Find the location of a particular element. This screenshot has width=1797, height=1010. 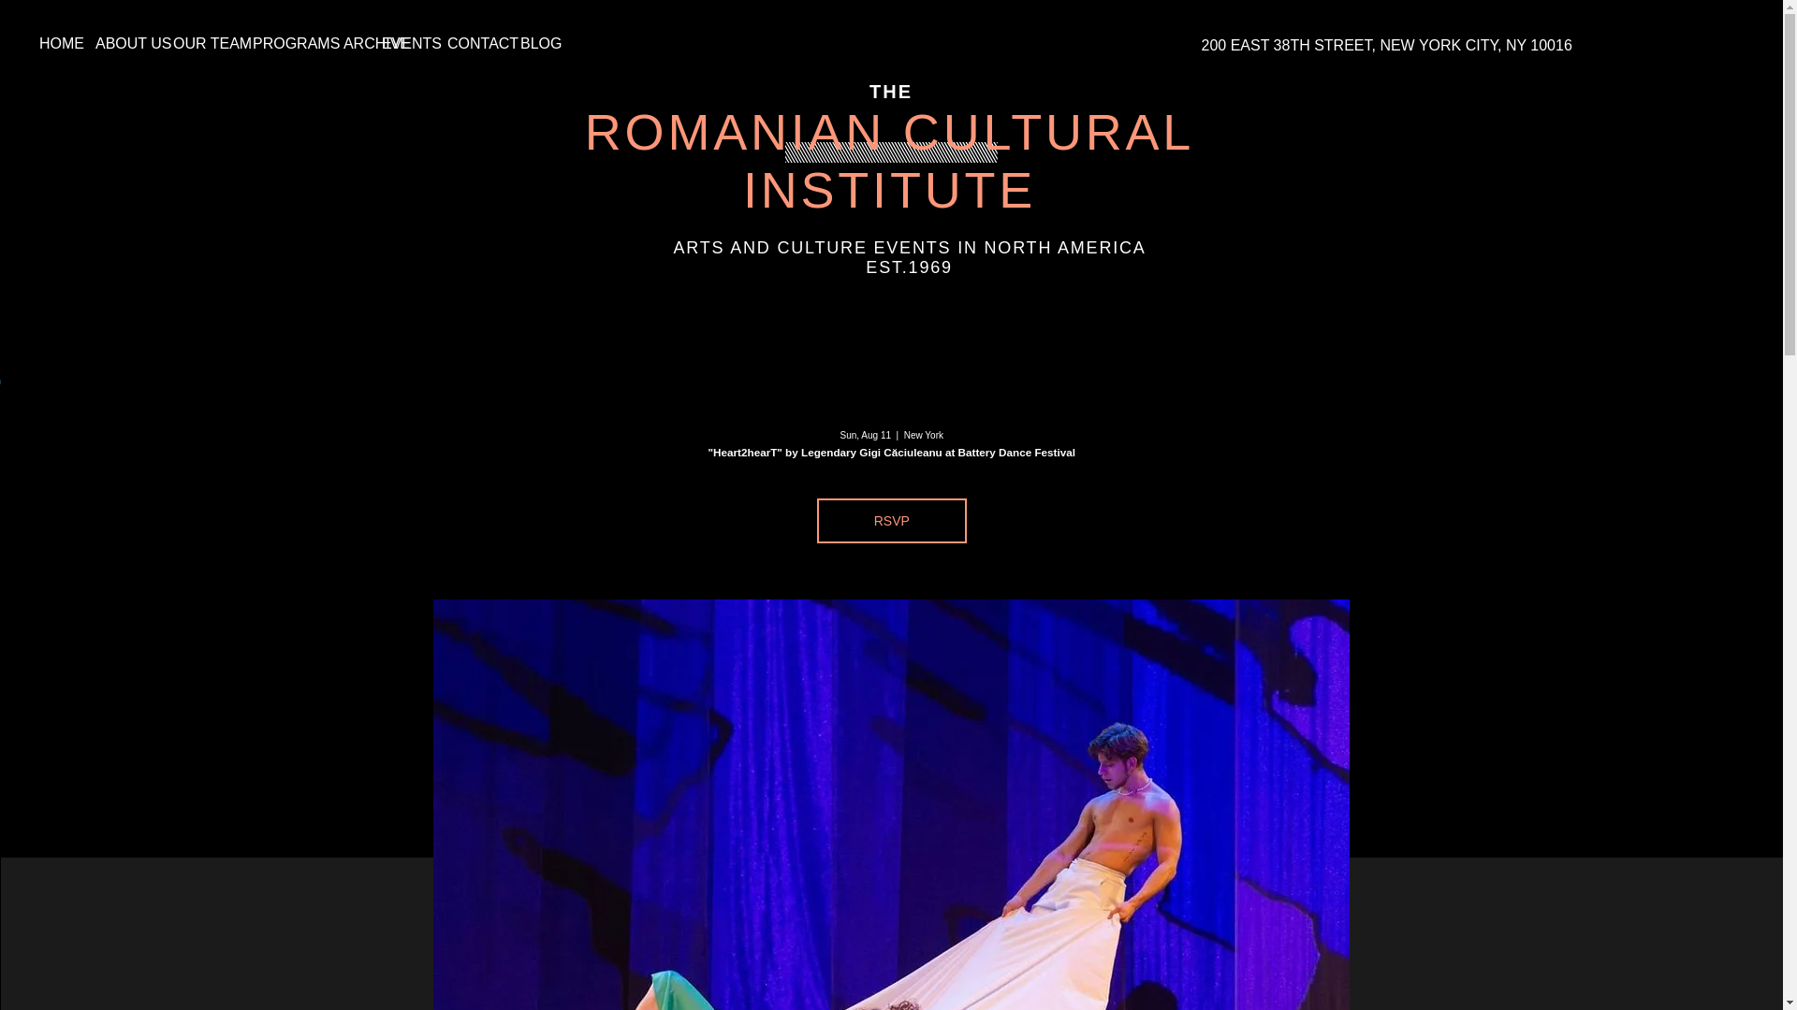

PROGRAMS ARCHIVE is located at coordinates (303, 43).